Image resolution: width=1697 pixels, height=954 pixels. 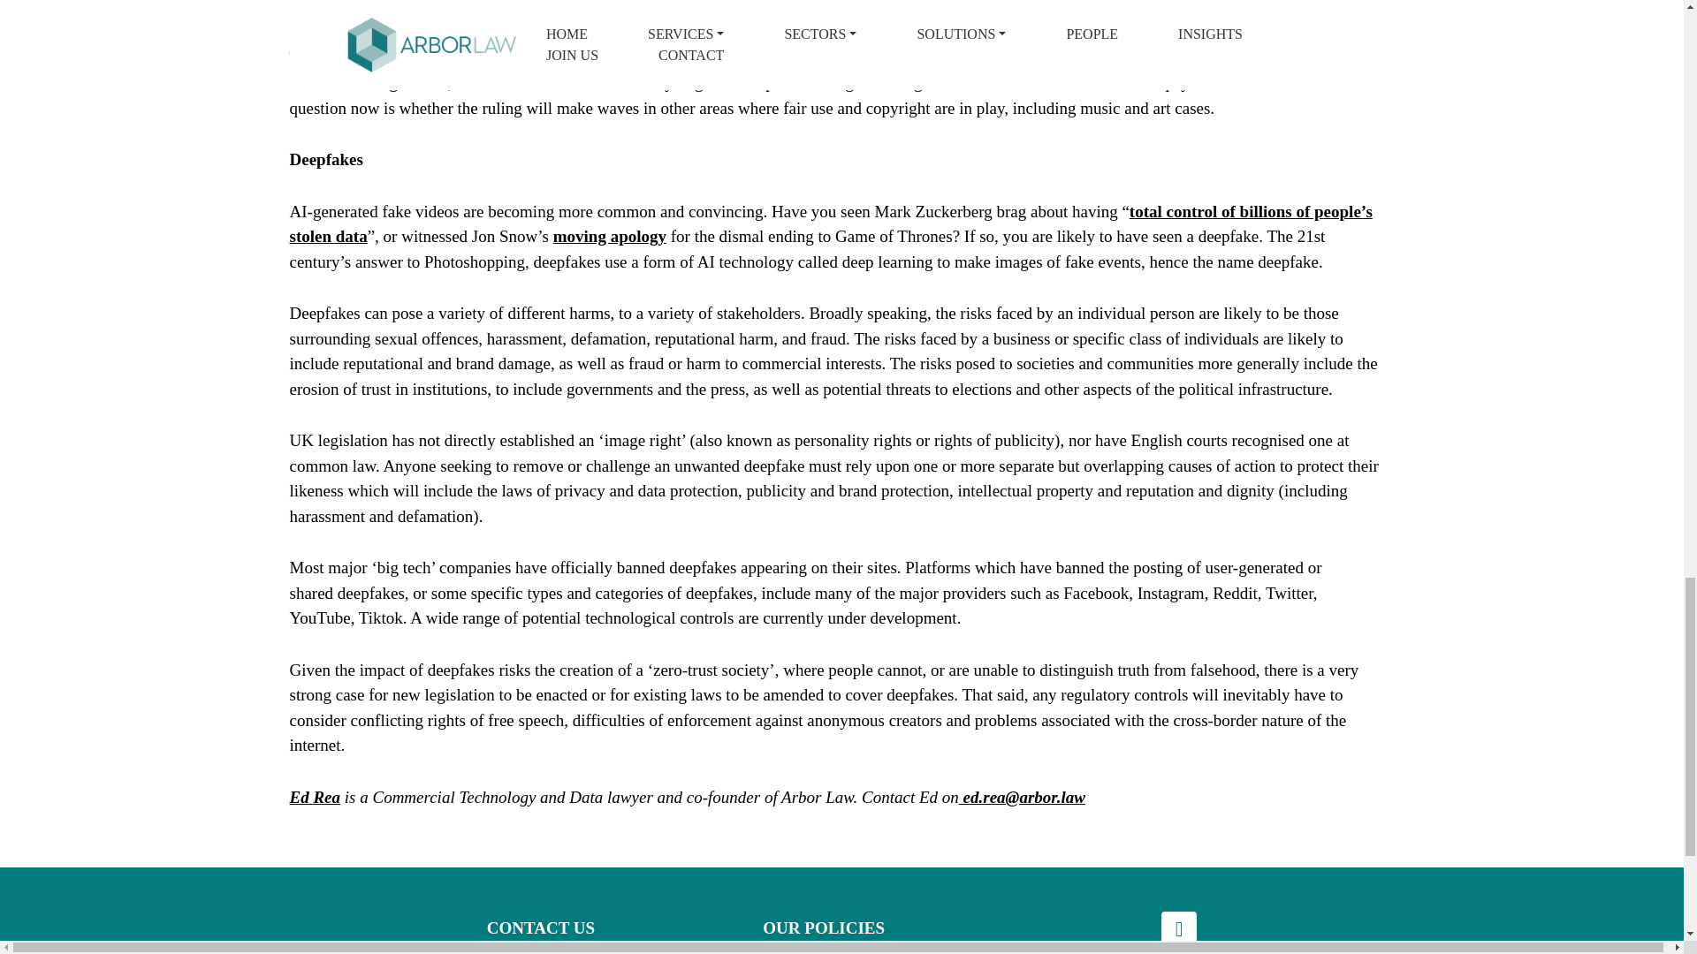 I want to click on Legal and Regulatory Notice, so click(x=859, y=950).